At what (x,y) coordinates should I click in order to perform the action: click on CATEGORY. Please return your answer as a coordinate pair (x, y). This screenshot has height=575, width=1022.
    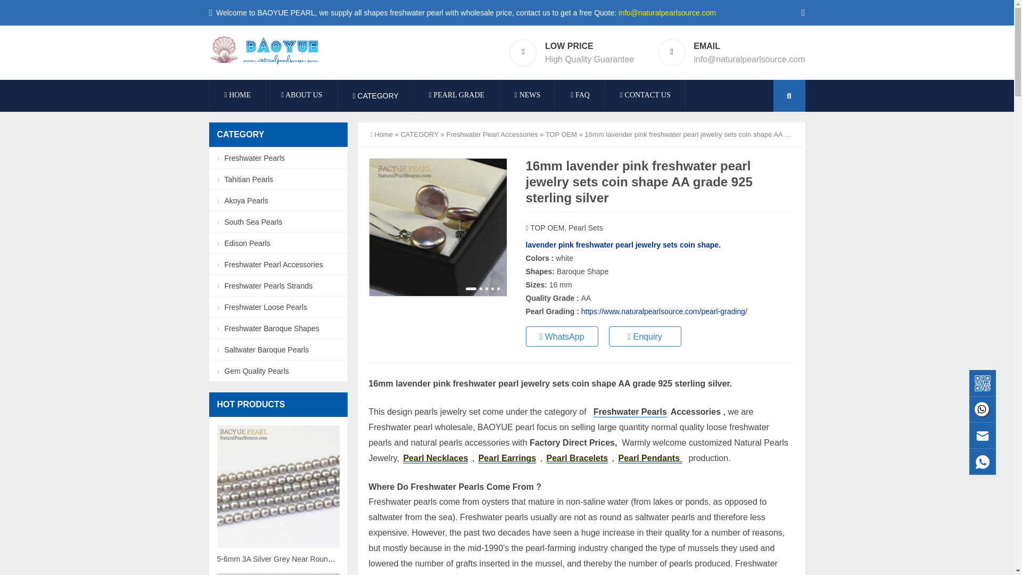
    Looking at the image, I should click on (376, 96).